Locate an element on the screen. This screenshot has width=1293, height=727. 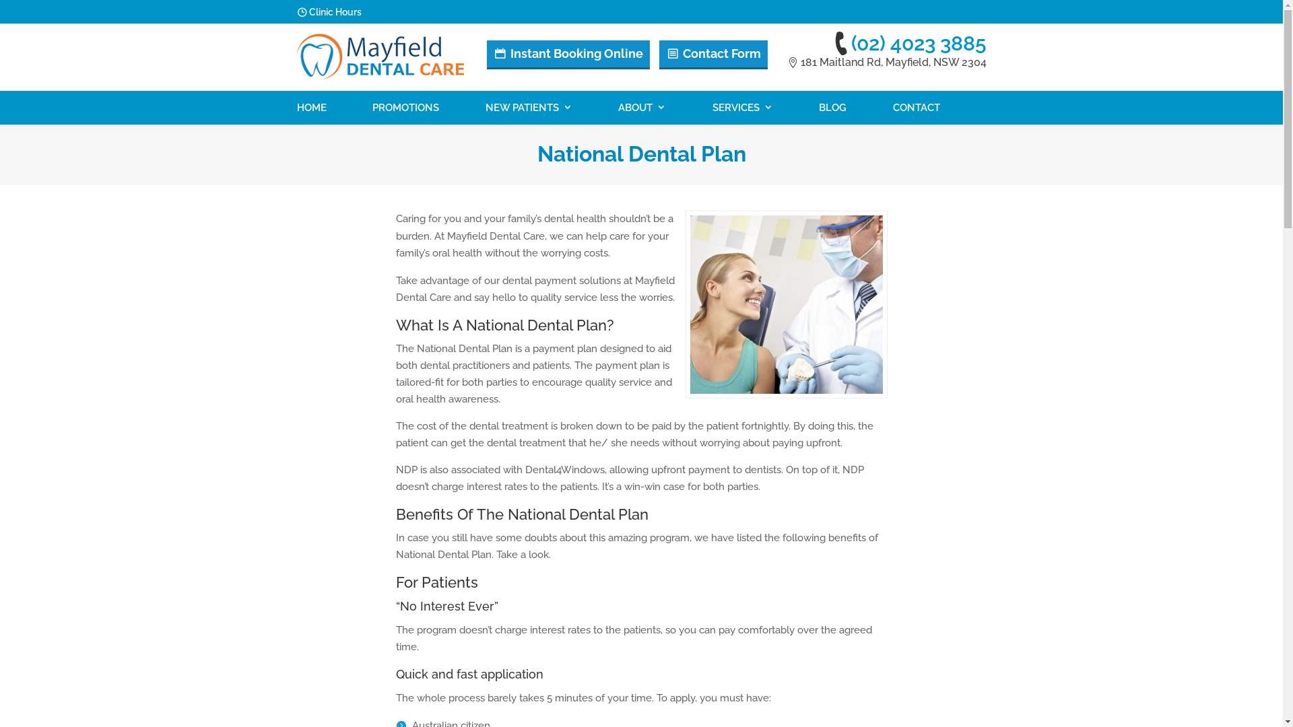
BLOG is located at coordinates (832, 108).